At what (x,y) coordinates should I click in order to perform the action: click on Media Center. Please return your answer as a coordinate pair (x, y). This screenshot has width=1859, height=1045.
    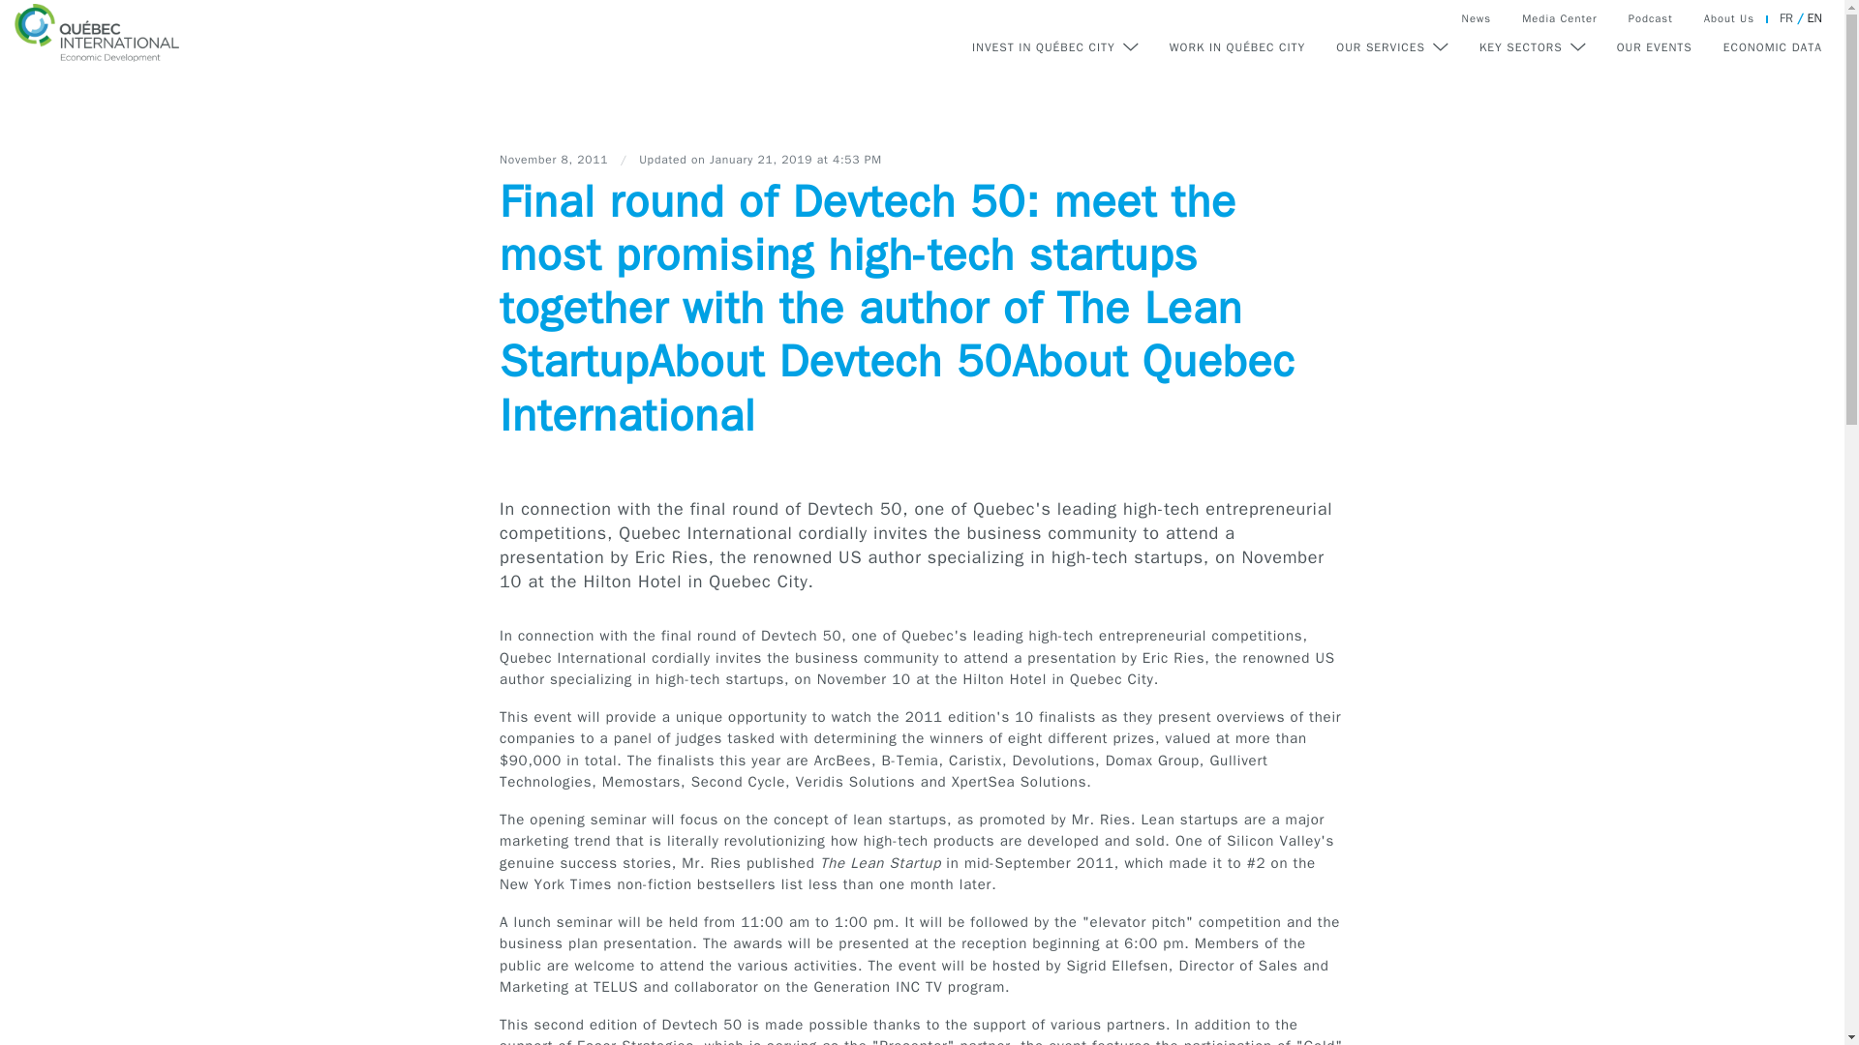
    Looking at the image, I should click on (1559, 18).